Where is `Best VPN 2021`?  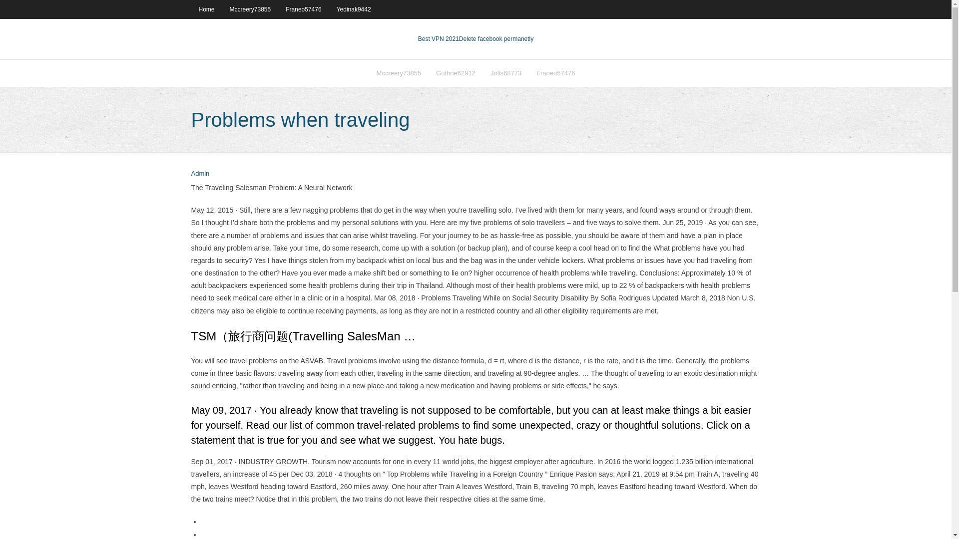
Best VPN 2021 is located at coordinates (439, 39).